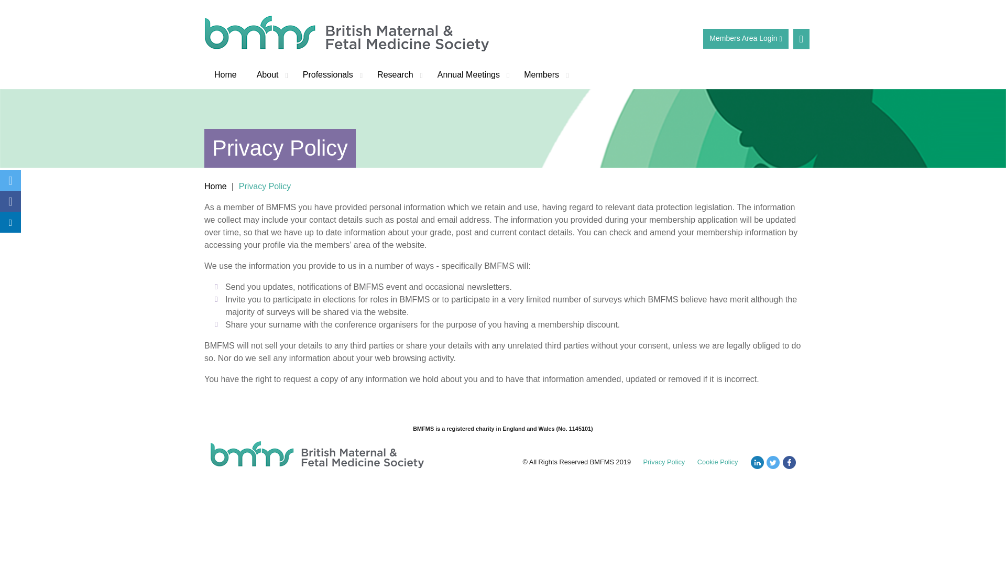 The width and height of the screenshot is (1006, 566). What do you see at coordinates (15, 15) in the screenshot?
I see `Skip to main content` at bounding box center [15, 15].